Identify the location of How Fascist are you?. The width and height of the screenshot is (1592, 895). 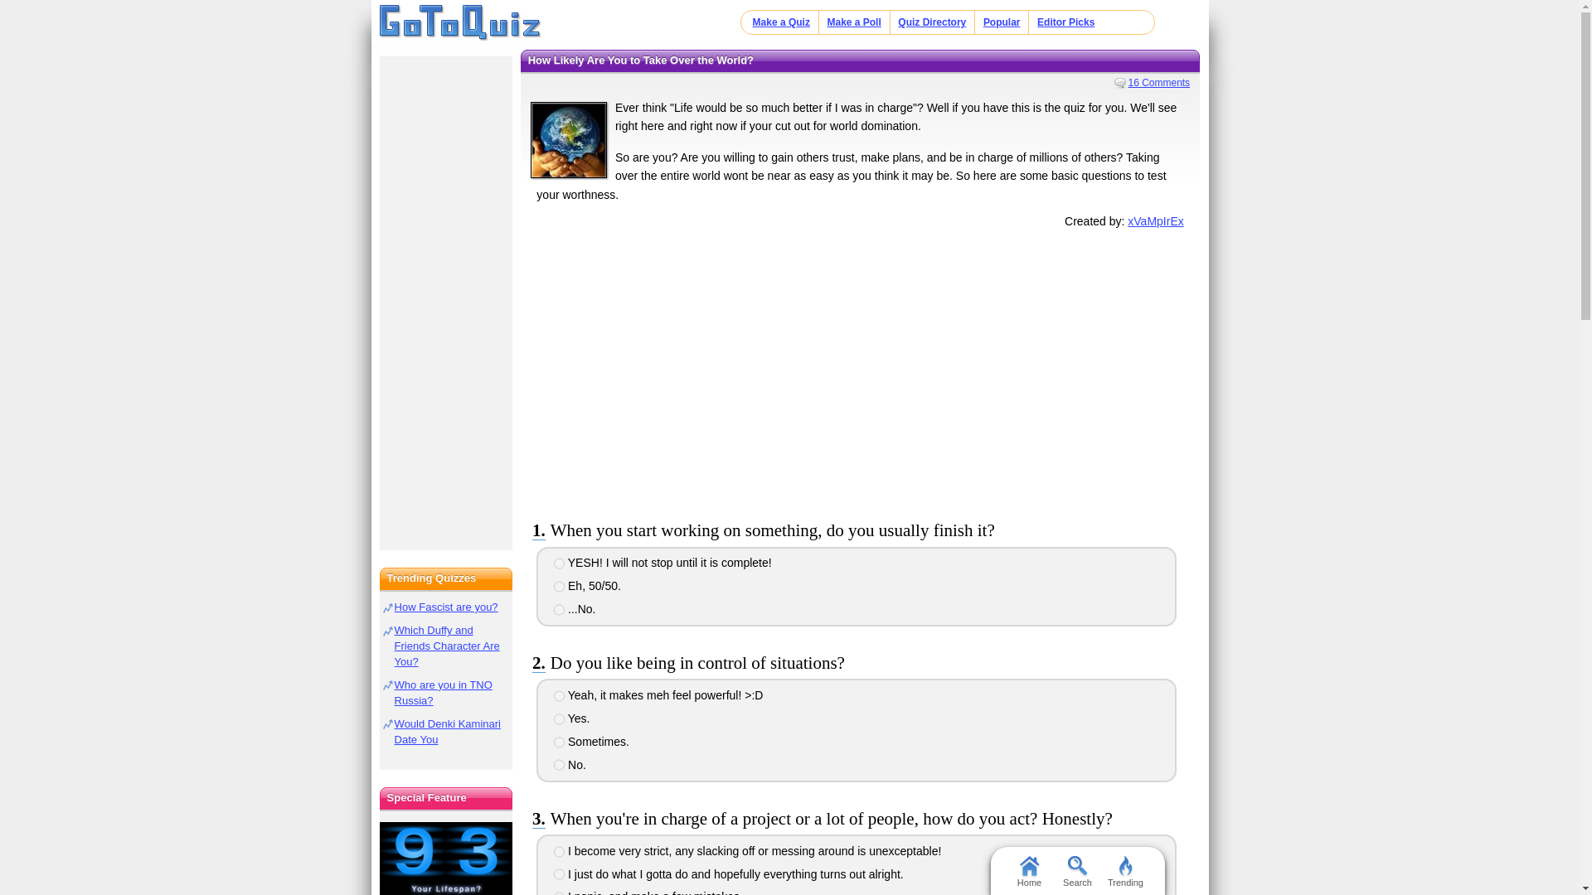
(446, 607).